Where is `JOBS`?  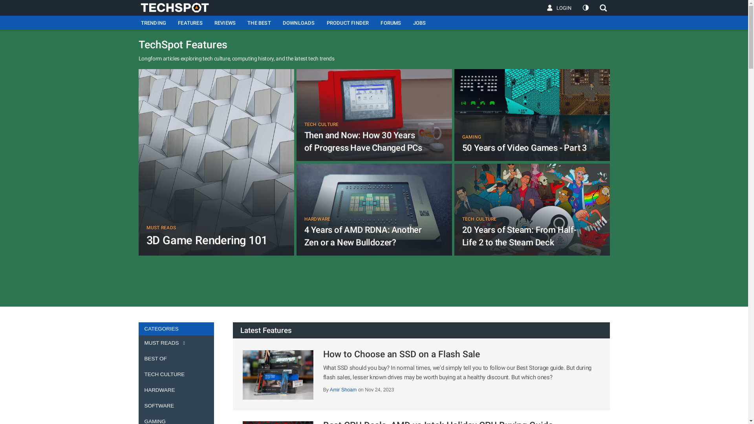
JOBS is located at coordinates (419, 23).